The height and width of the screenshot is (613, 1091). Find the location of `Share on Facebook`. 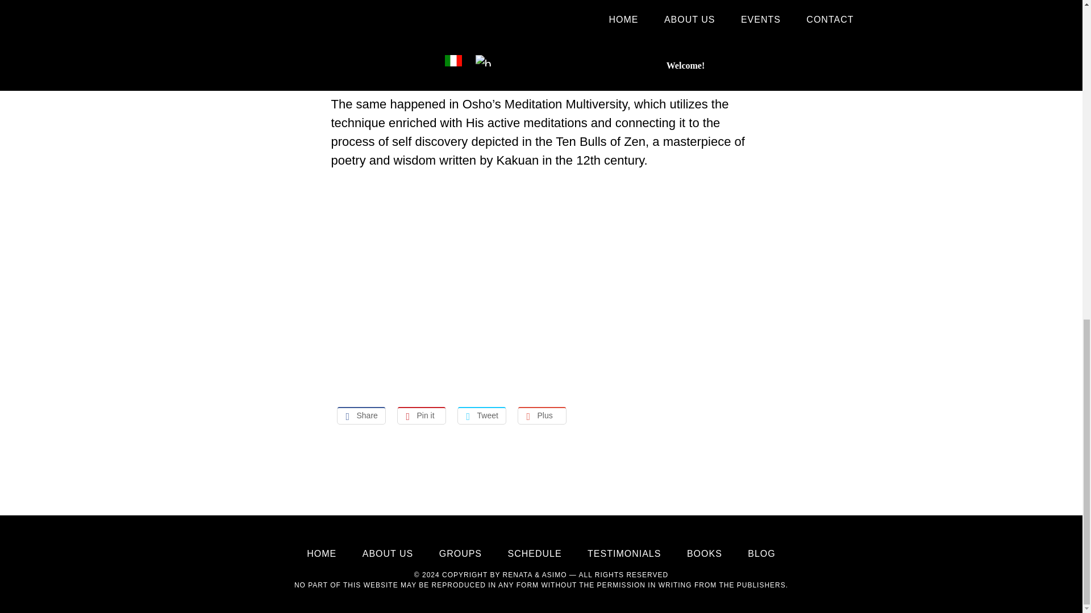

Share on Facebook is located at coordinates (360, 415).